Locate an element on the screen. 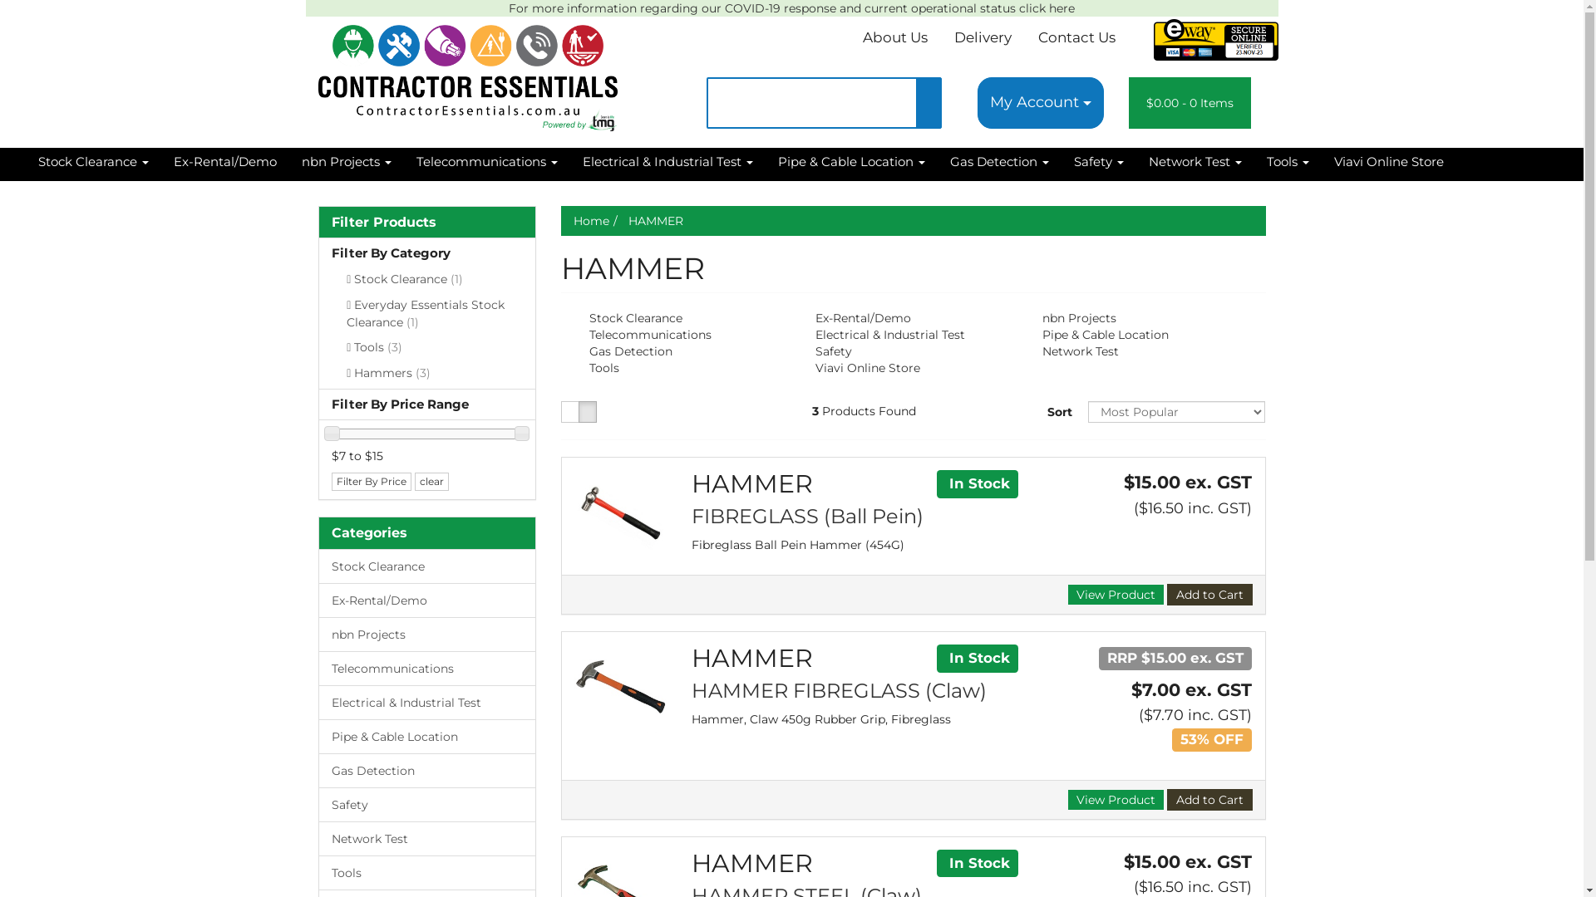 The width and height of the screenshot is (1596, 897). Everyday Essentials Stock Clearance (1) is located at coordinates (427, 316).